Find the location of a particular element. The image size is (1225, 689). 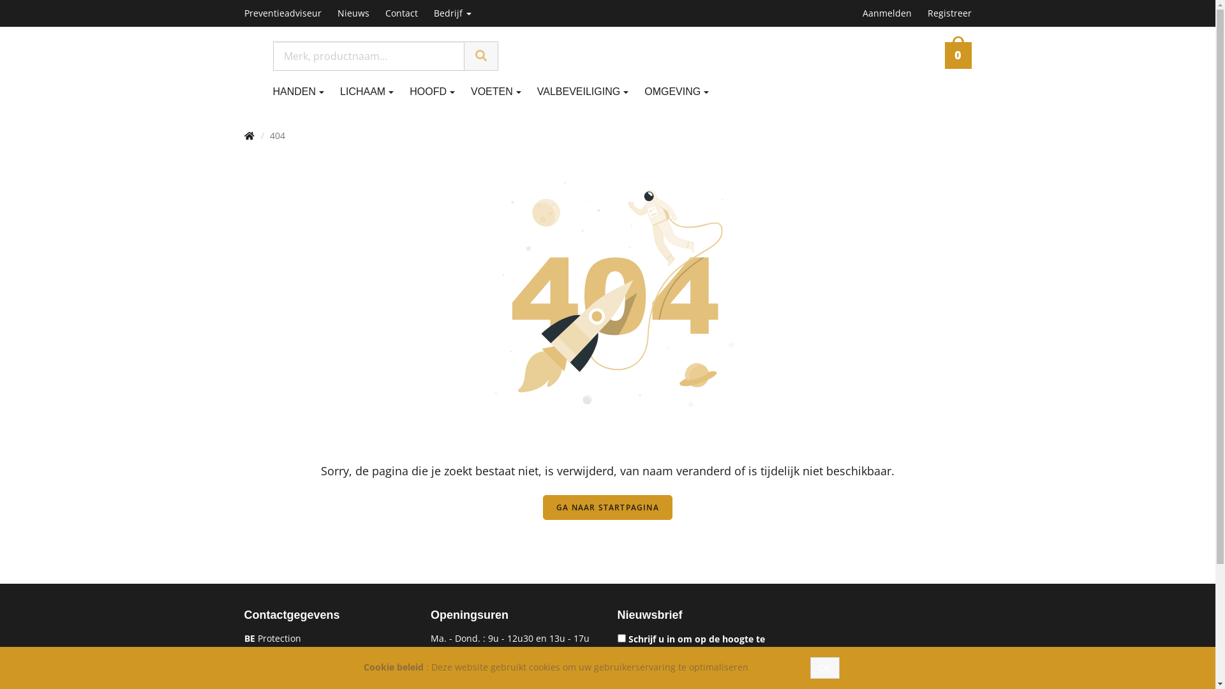

Registreer is located at coordinates (951, 13).